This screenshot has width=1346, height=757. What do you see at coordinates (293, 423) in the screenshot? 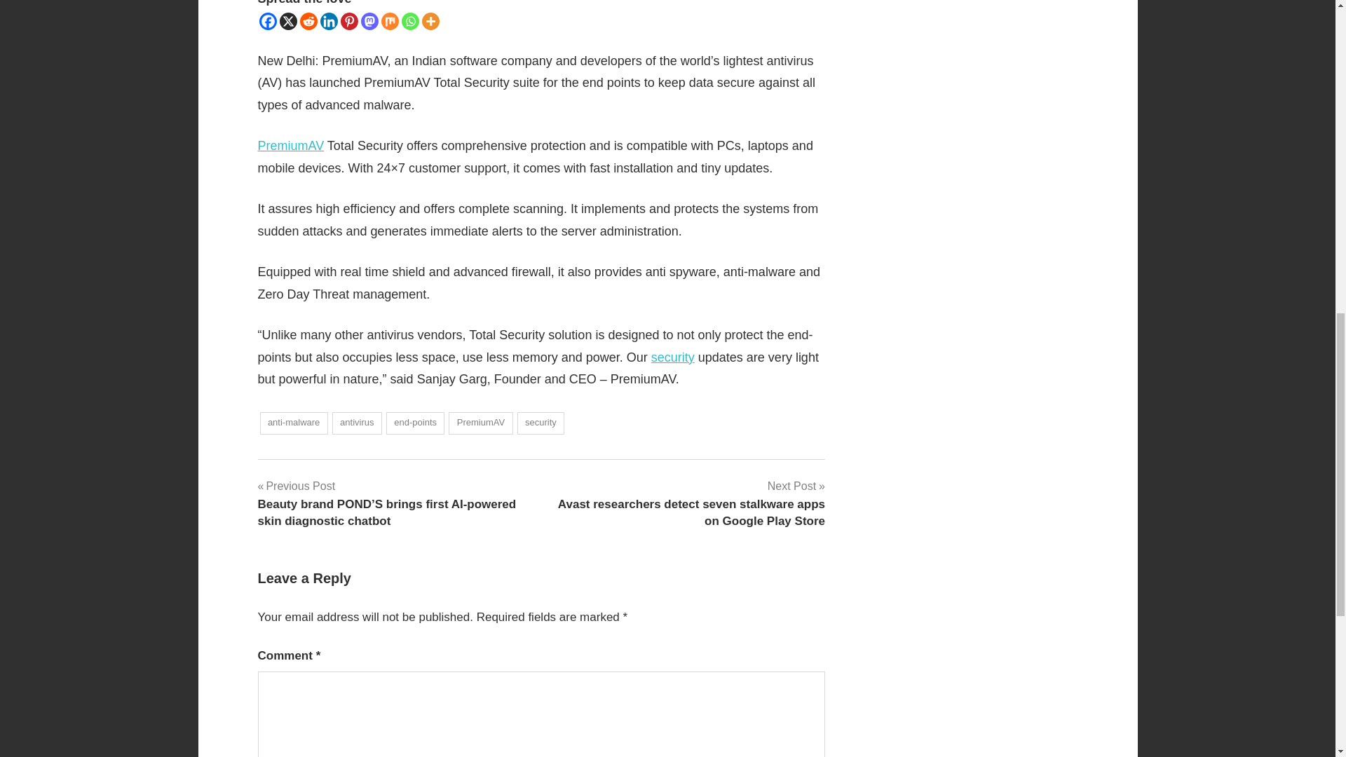
I see `anti-malware` at bounding box center [293, 423].